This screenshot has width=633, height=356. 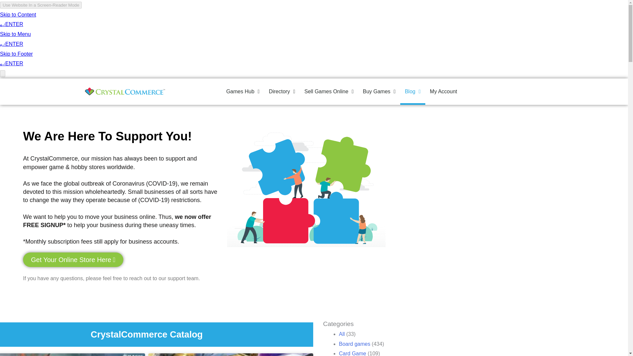 What do you see at coordinates (329, 91) in the screenshot?
I see `Sell Games Online` at bounding box center [329, 91].